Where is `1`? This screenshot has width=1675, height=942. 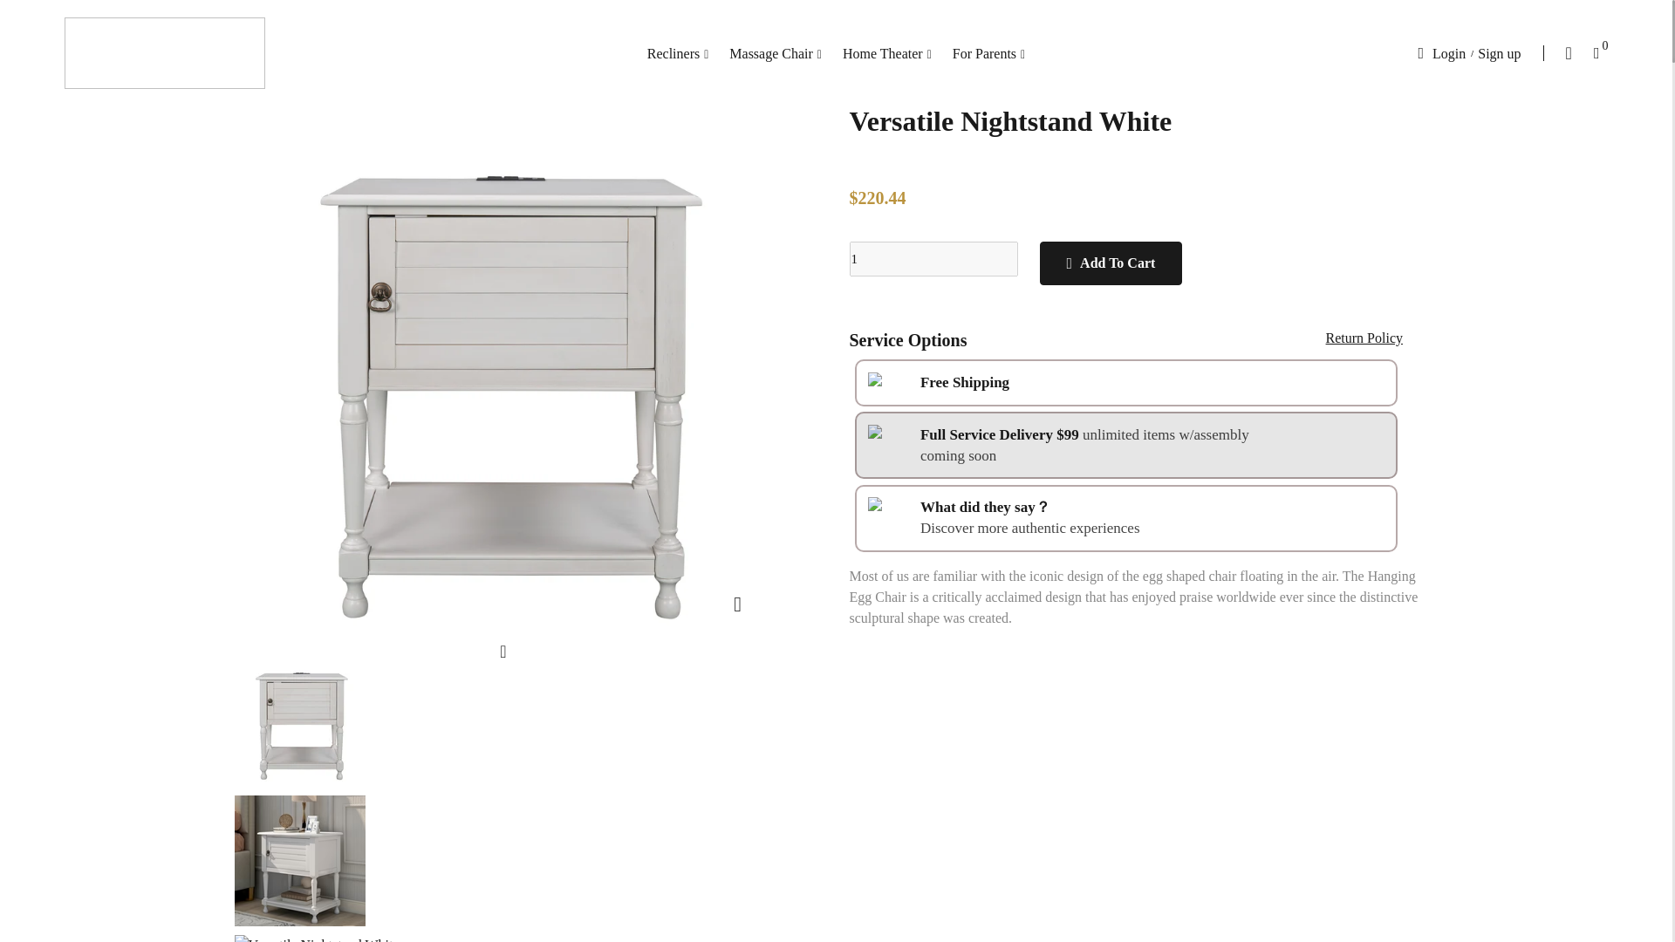 1 is located at coordinates (933, 258).